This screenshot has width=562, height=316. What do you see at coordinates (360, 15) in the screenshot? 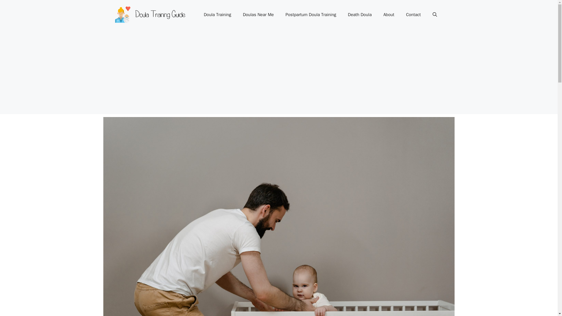
I see `Death Doula` at bounding box center [360, 15].